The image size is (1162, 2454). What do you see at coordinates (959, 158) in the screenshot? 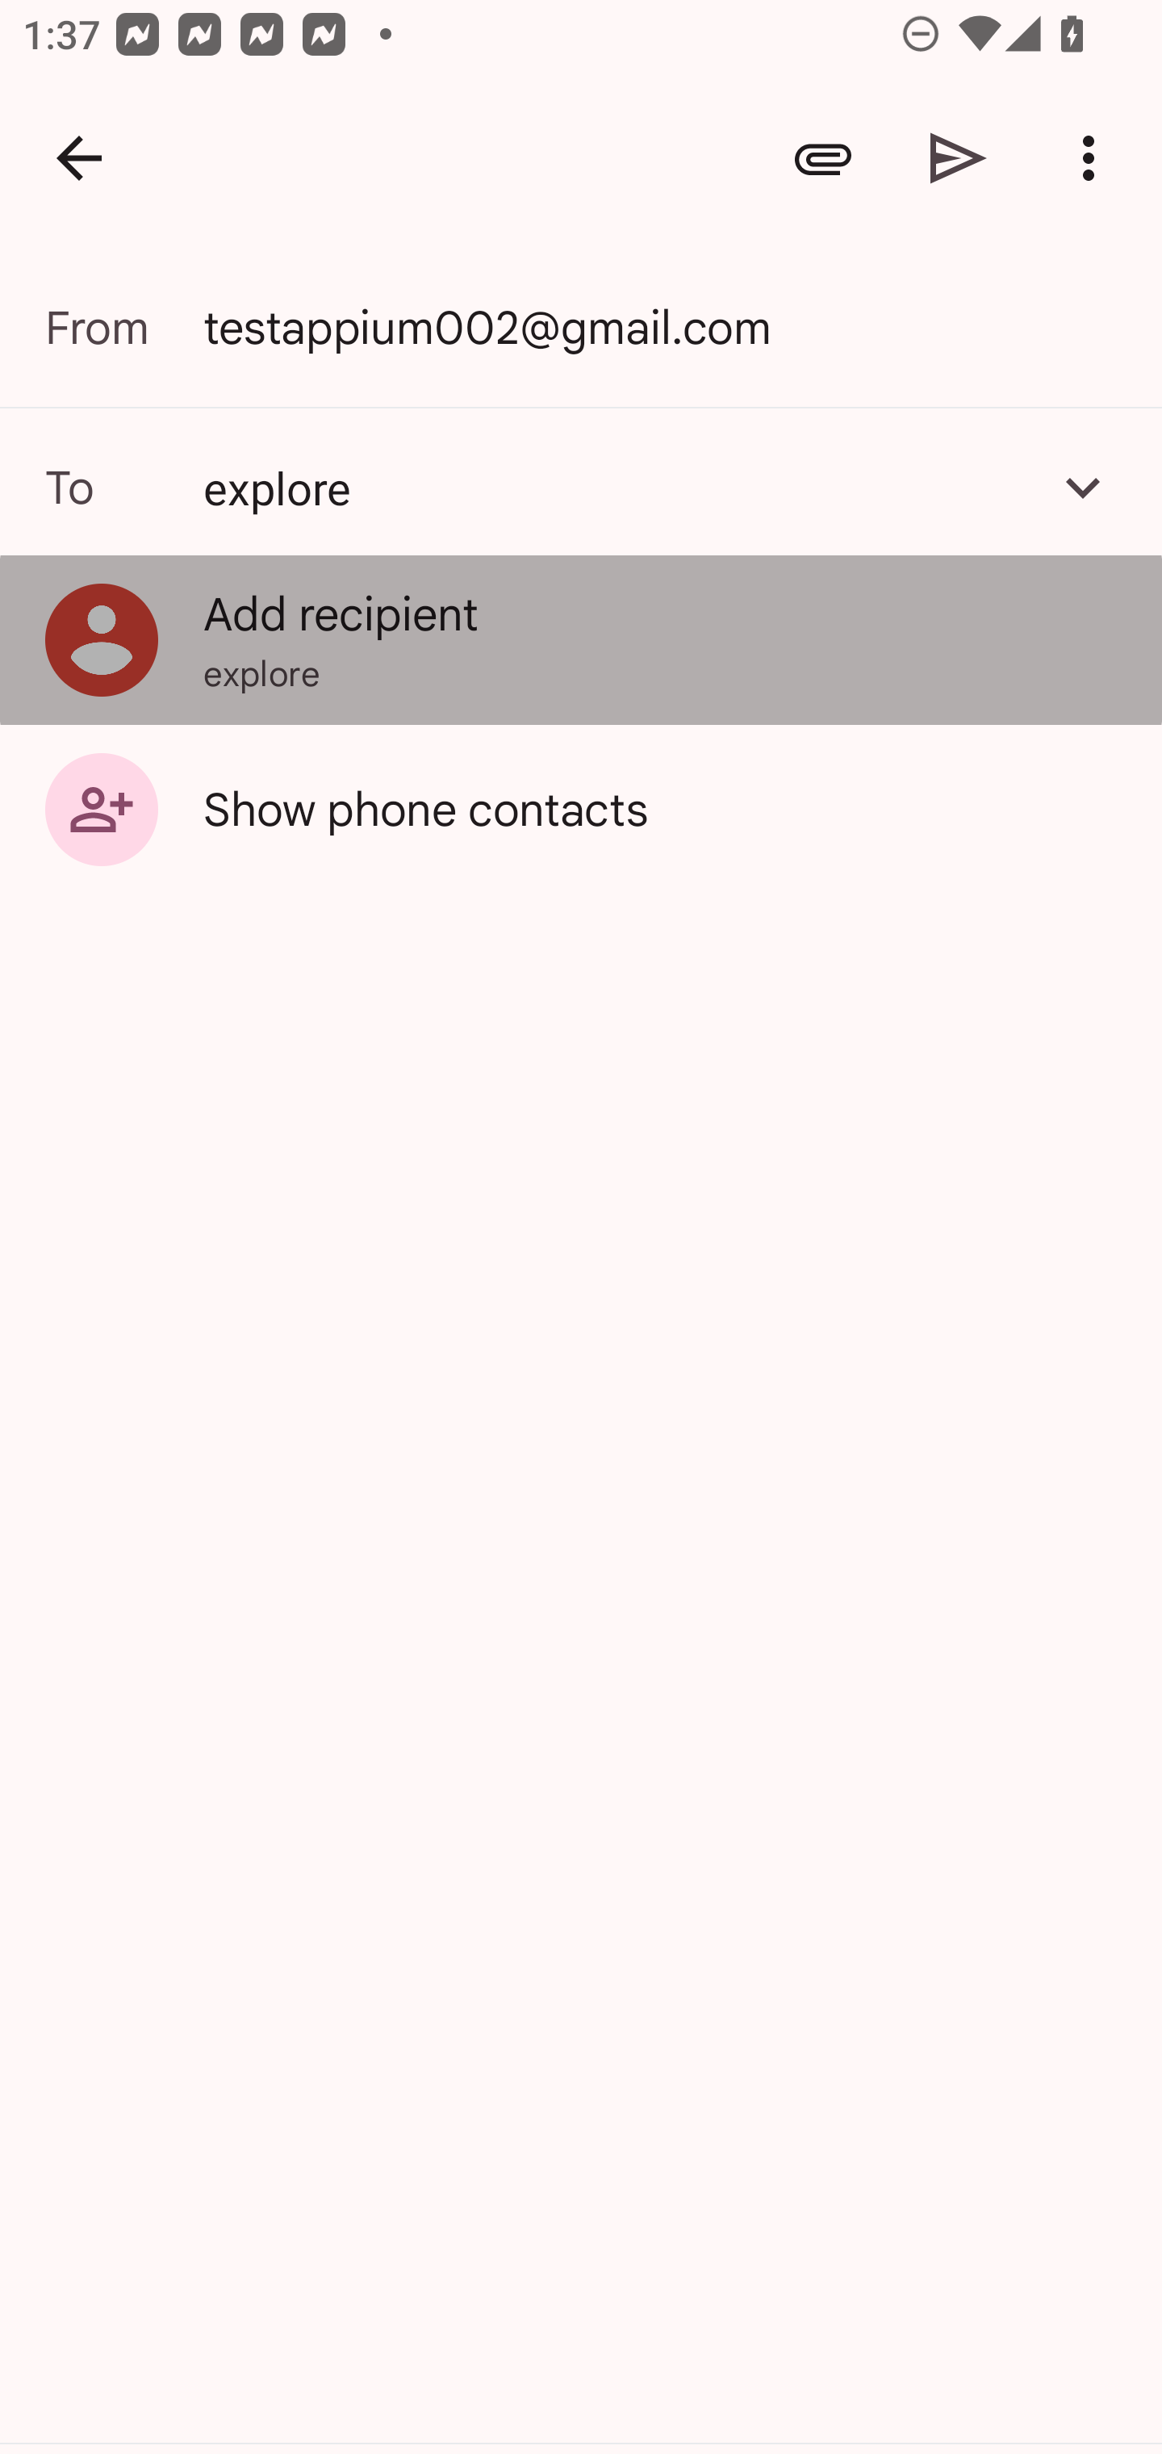
I see `Send` at bounding box center [959, 158].